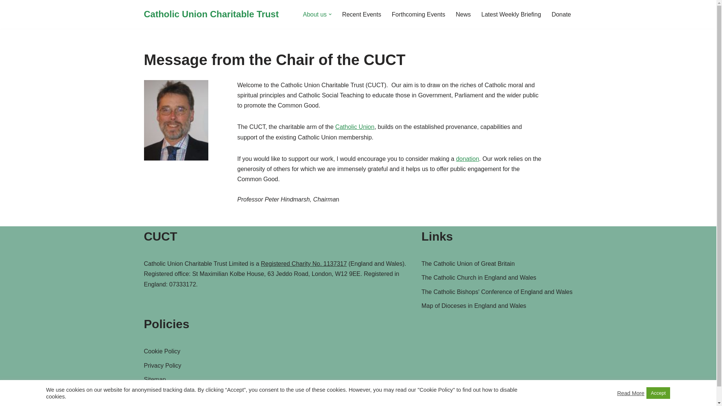 The image size is (722, 406). Describe the element at coordinates (463, 14) in the screenshot. I see `News` at that location.